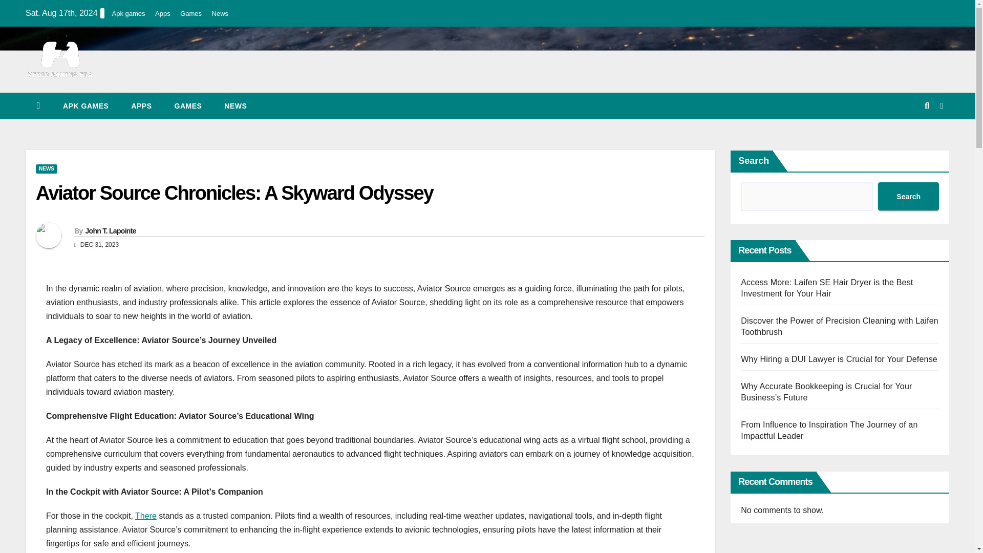 Image resolution: width=983 pixels, height=553 pixels. I want to click on Apk games, so click(129, 13).